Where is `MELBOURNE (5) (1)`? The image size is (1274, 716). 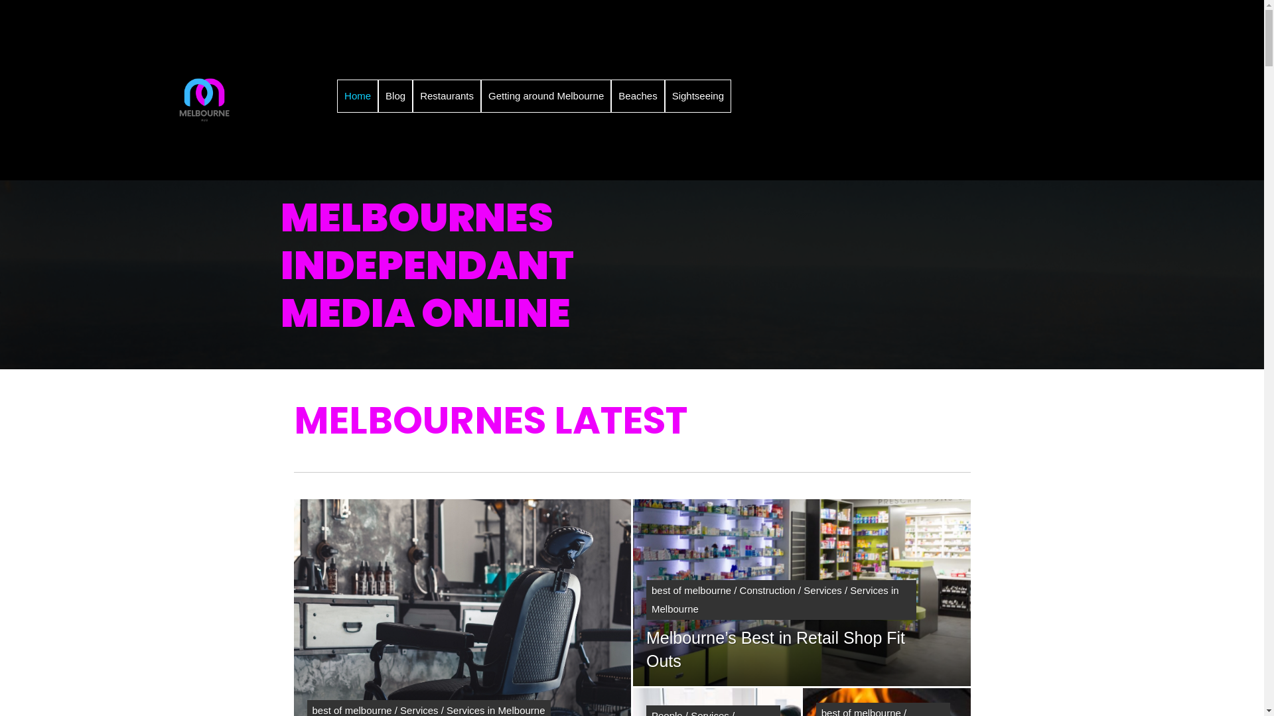
MELBOURNE (5) (1) is located at coordinates (204, 100).